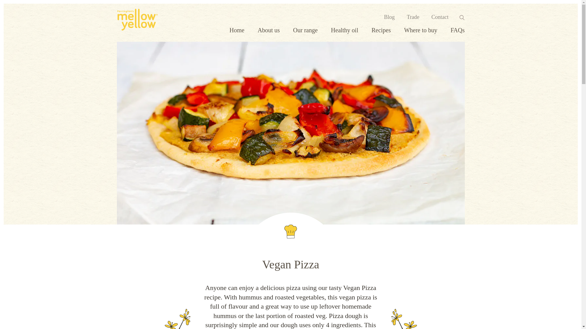  Describe the element at coordinates (237, 30) in the screenshot. I see `Home` at that location.